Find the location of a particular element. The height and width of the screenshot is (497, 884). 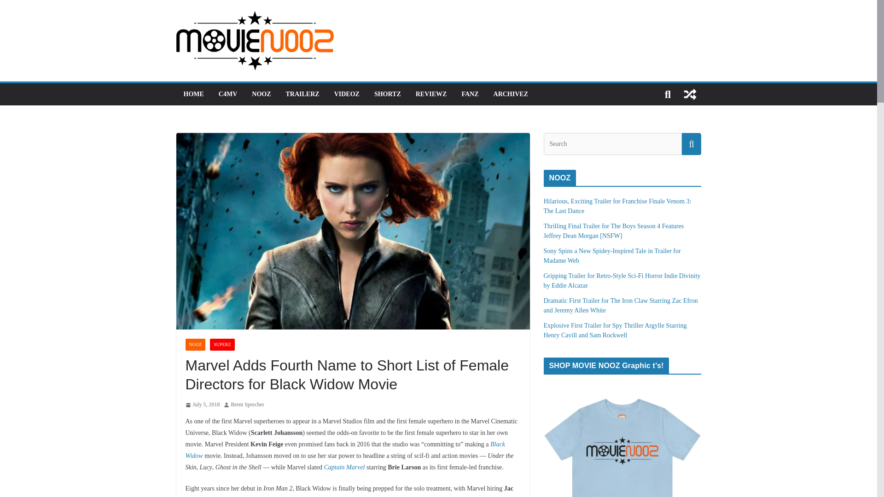

SHORTZ is located at coordinates (388, 94).